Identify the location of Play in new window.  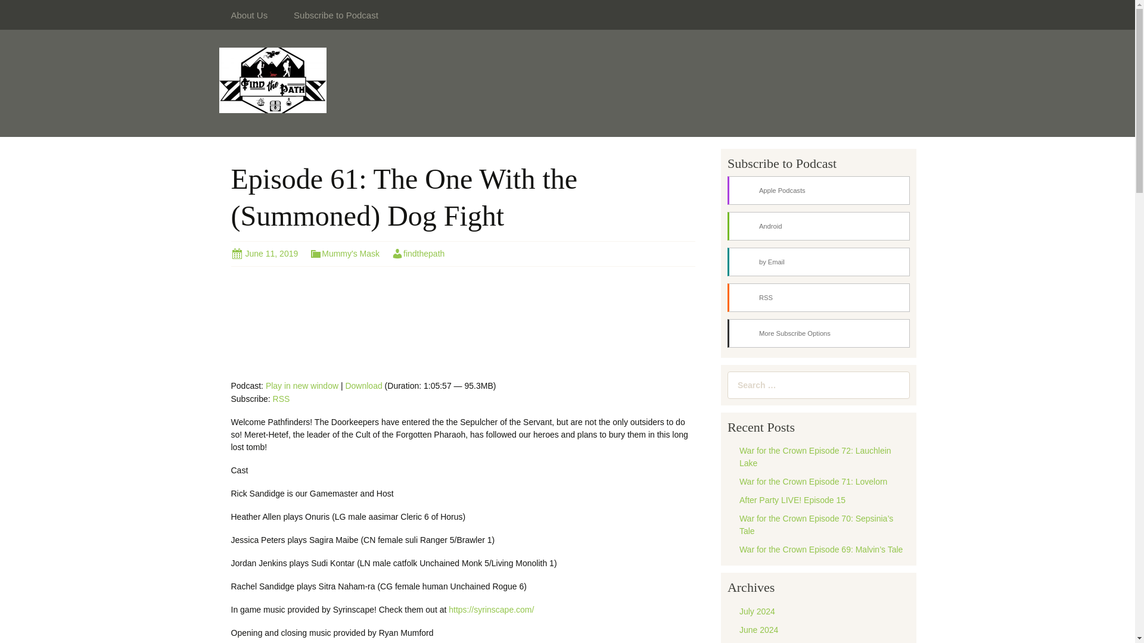
(301, 386).